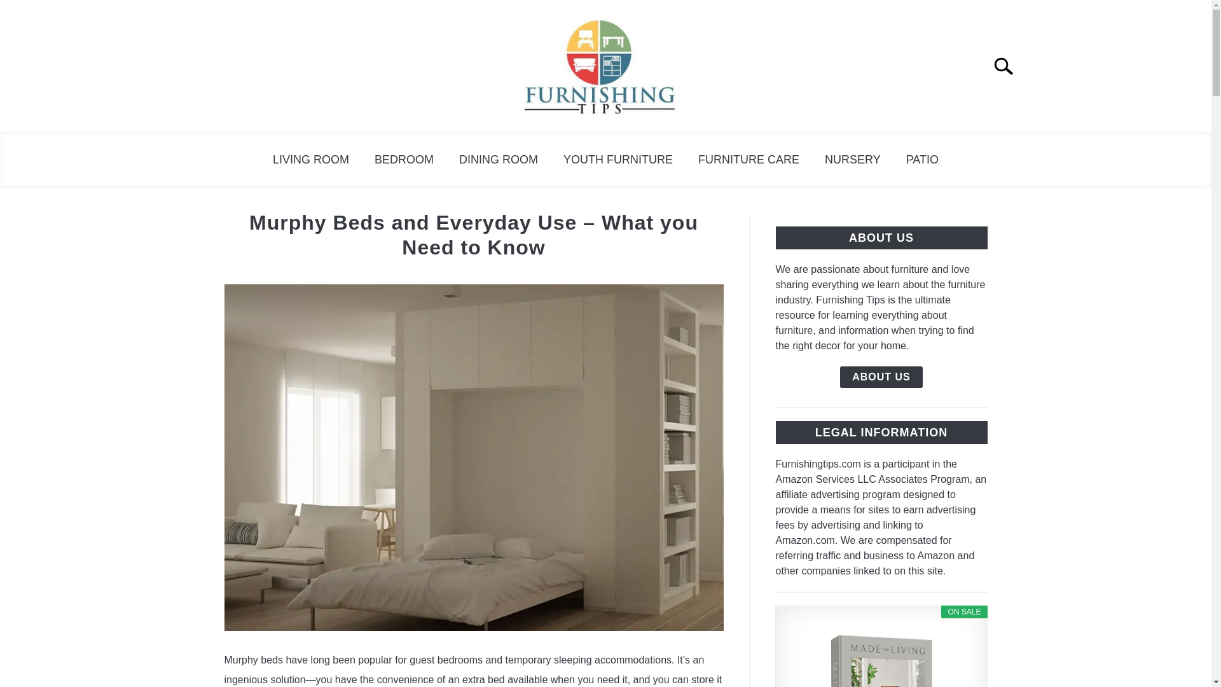 The height and width of the screenshot is (687, 1221). I want to click on ABOUT US, so click(881, 377).